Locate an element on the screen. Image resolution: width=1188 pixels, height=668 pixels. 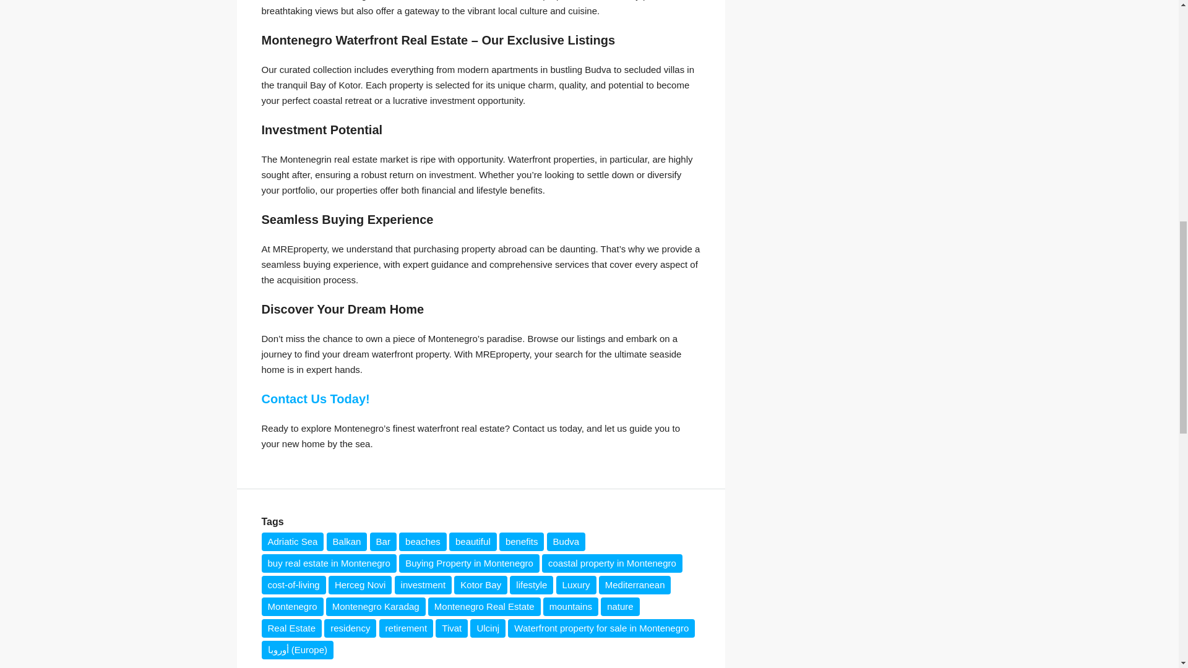
cost-of-living is located at coordinates (293, 585).